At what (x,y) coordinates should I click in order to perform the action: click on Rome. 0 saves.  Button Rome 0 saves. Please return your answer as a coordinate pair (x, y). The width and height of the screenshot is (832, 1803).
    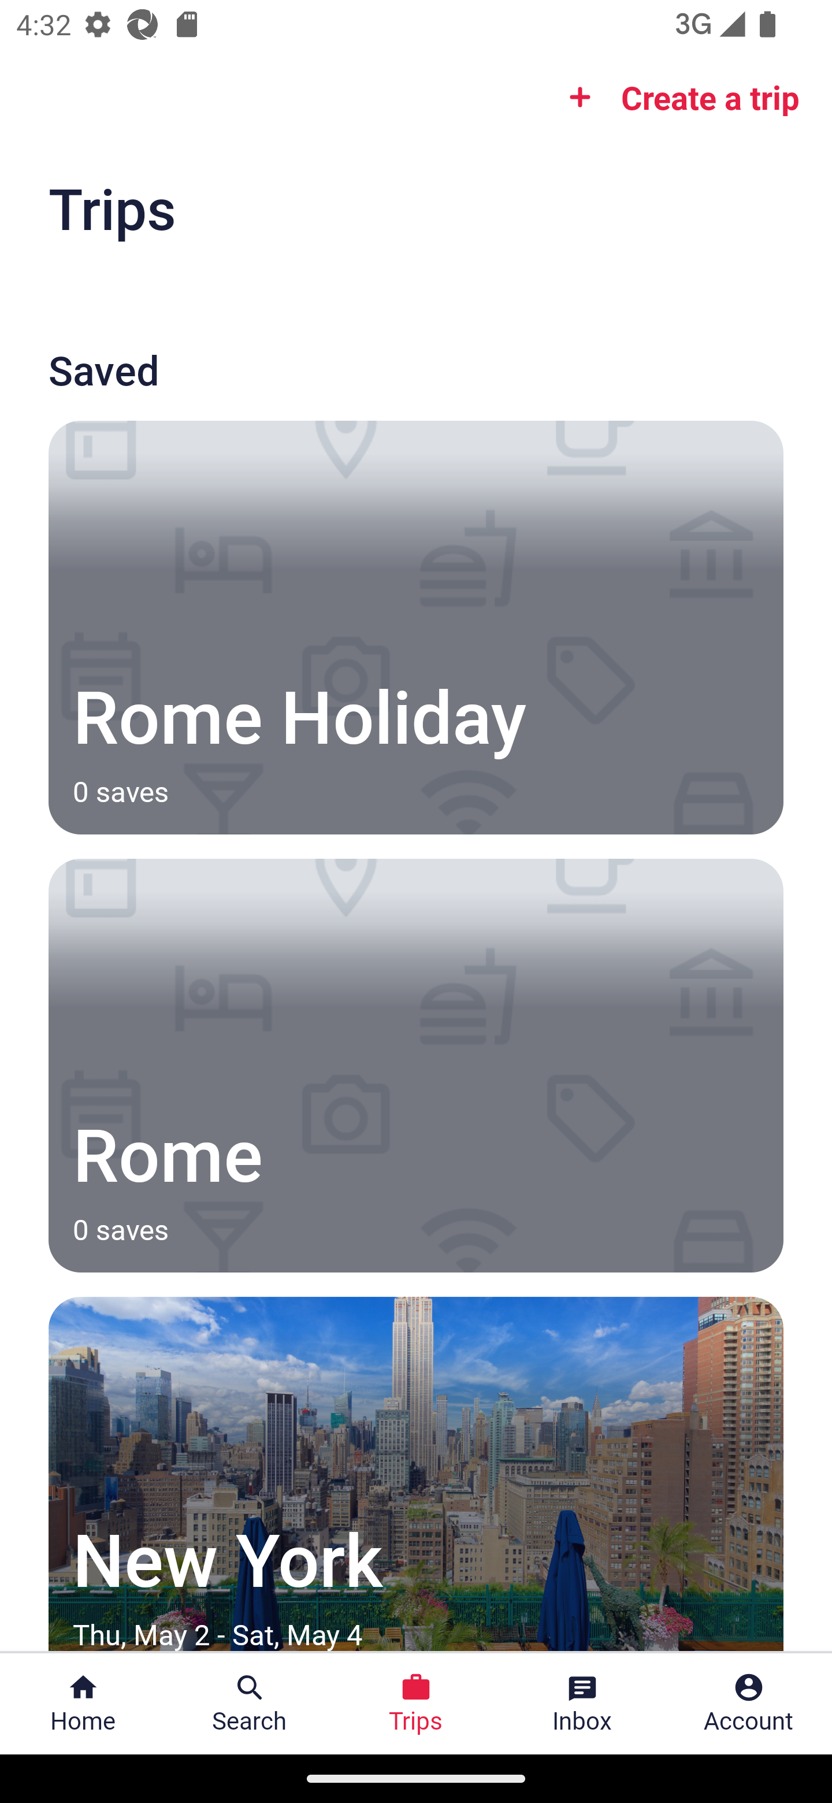
    Looking at the image, I should click on (416, 1066).